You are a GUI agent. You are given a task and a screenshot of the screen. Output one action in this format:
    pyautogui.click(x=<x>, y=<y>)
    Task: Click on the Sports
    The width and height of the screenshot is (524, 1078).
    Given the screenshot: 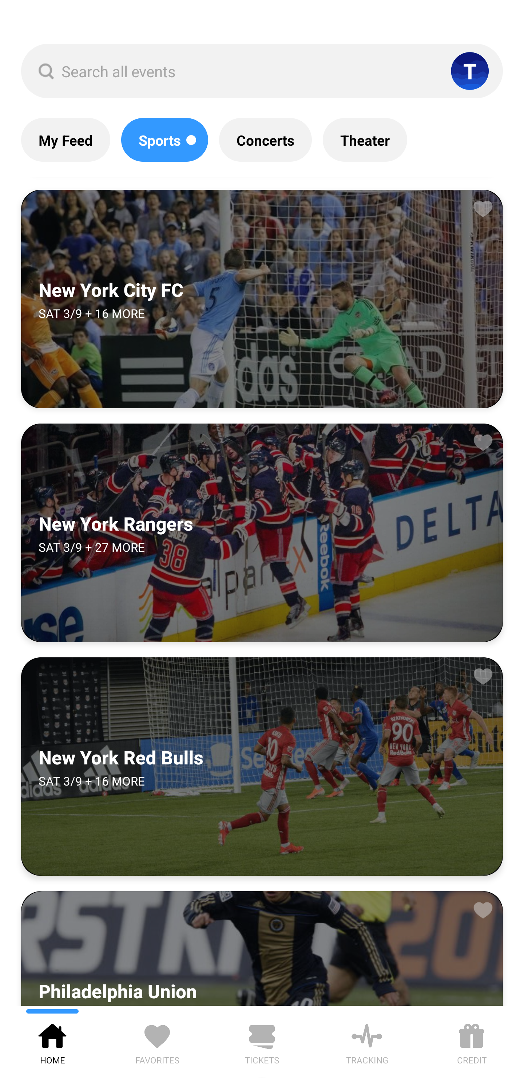 What is the action you would take?
    pyautogui.click(x=164, y=139)
    